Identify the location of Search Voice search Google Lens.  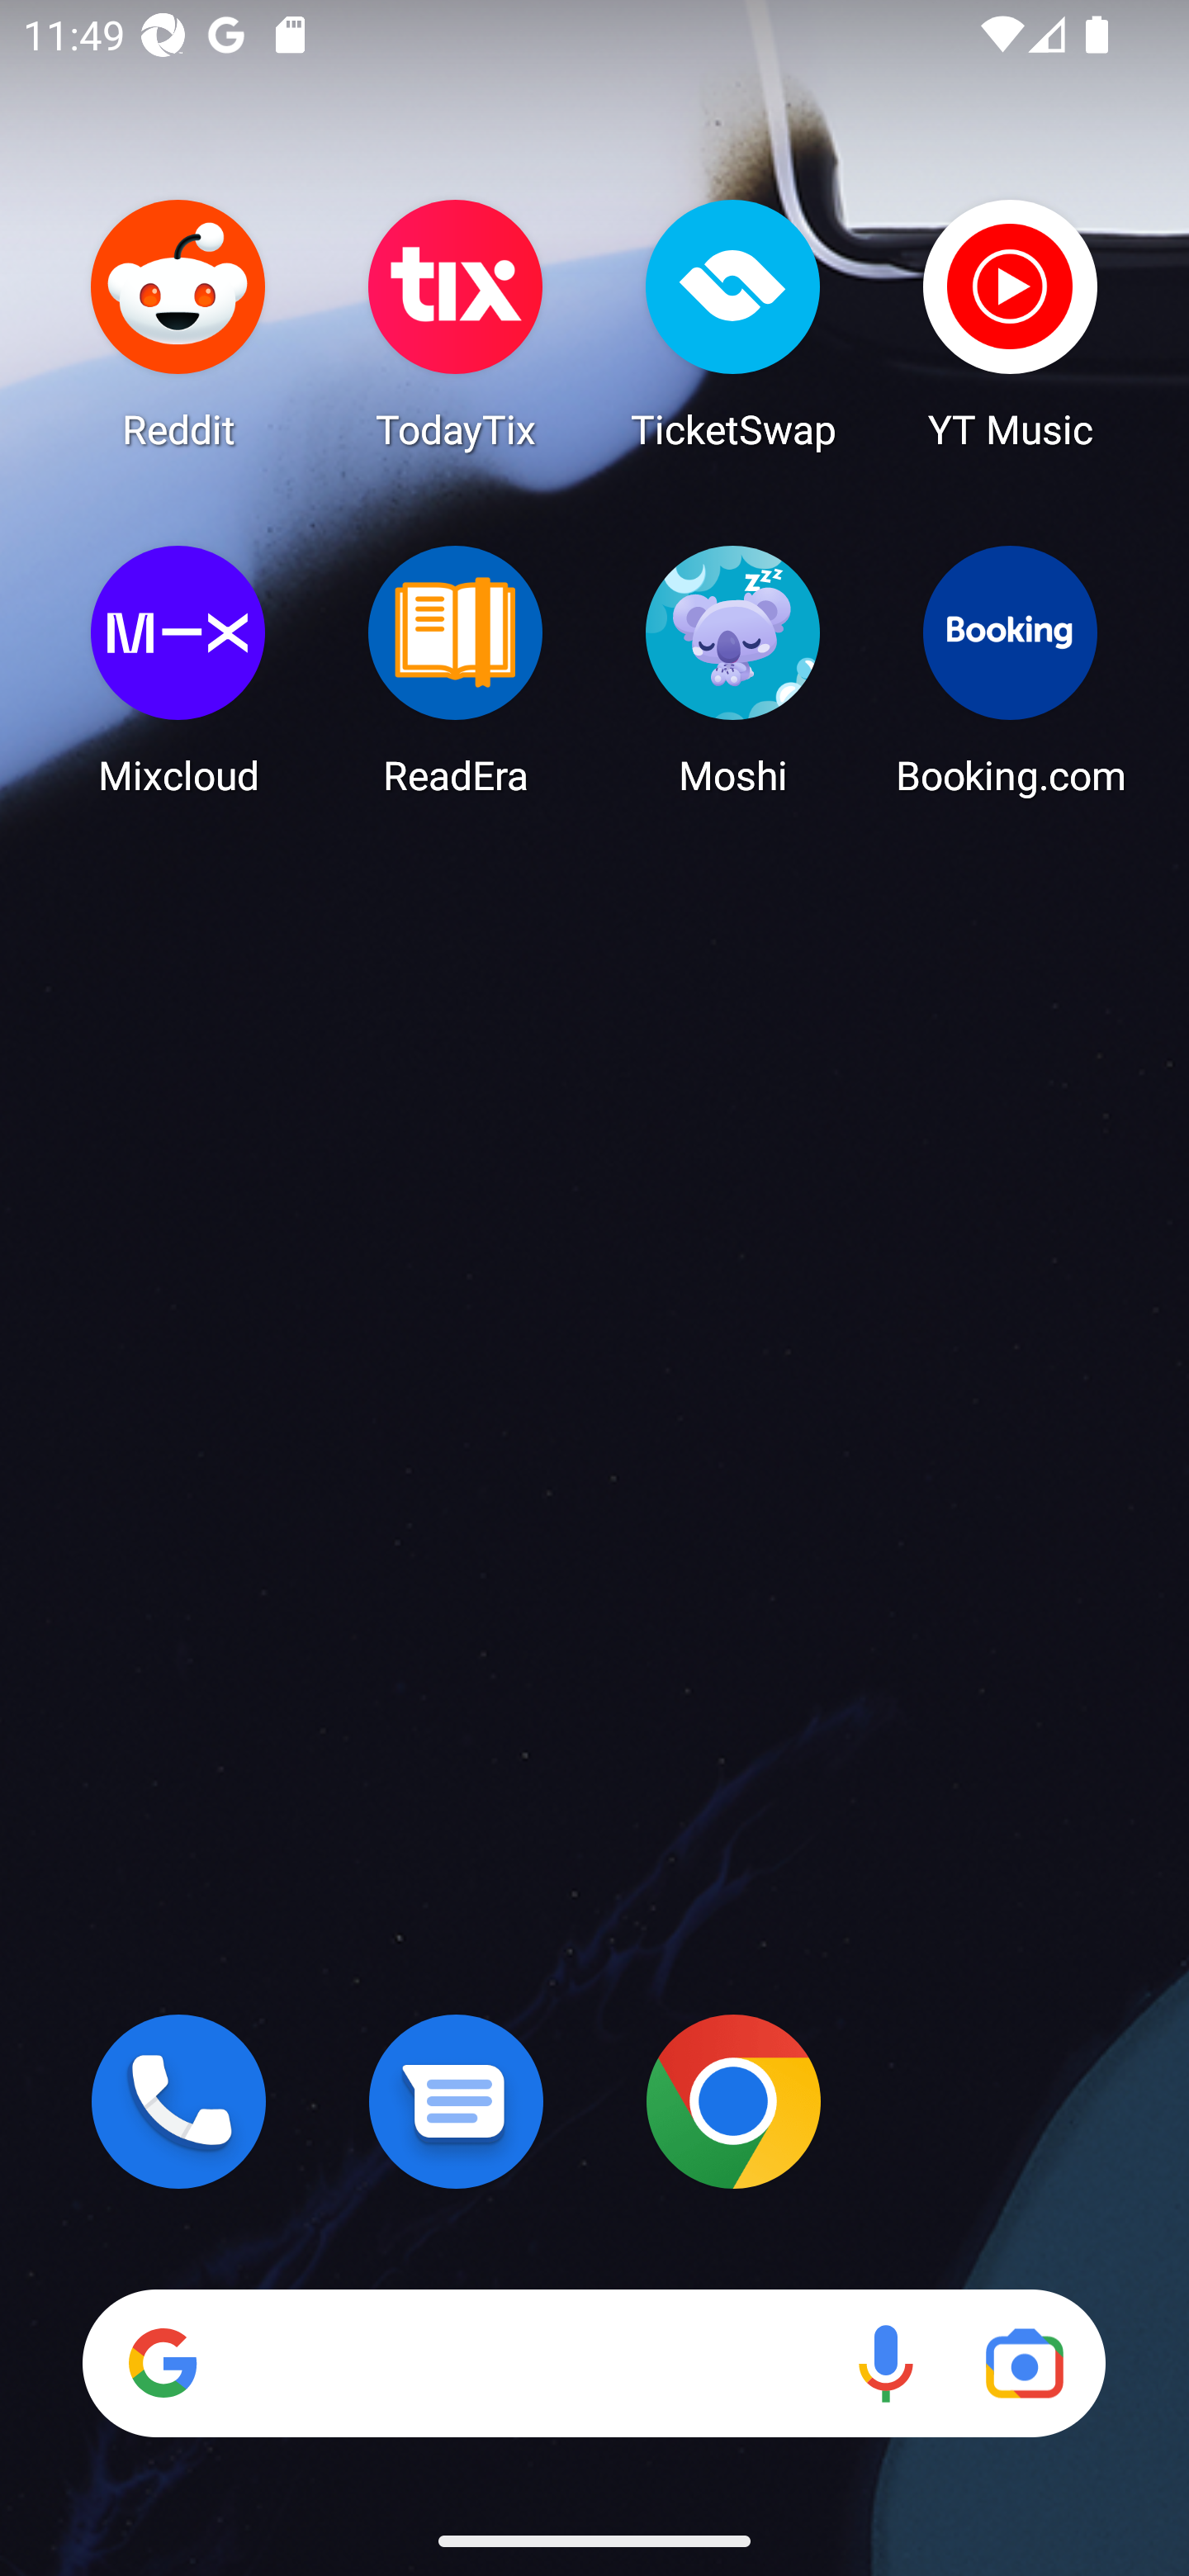
(594, 2363).